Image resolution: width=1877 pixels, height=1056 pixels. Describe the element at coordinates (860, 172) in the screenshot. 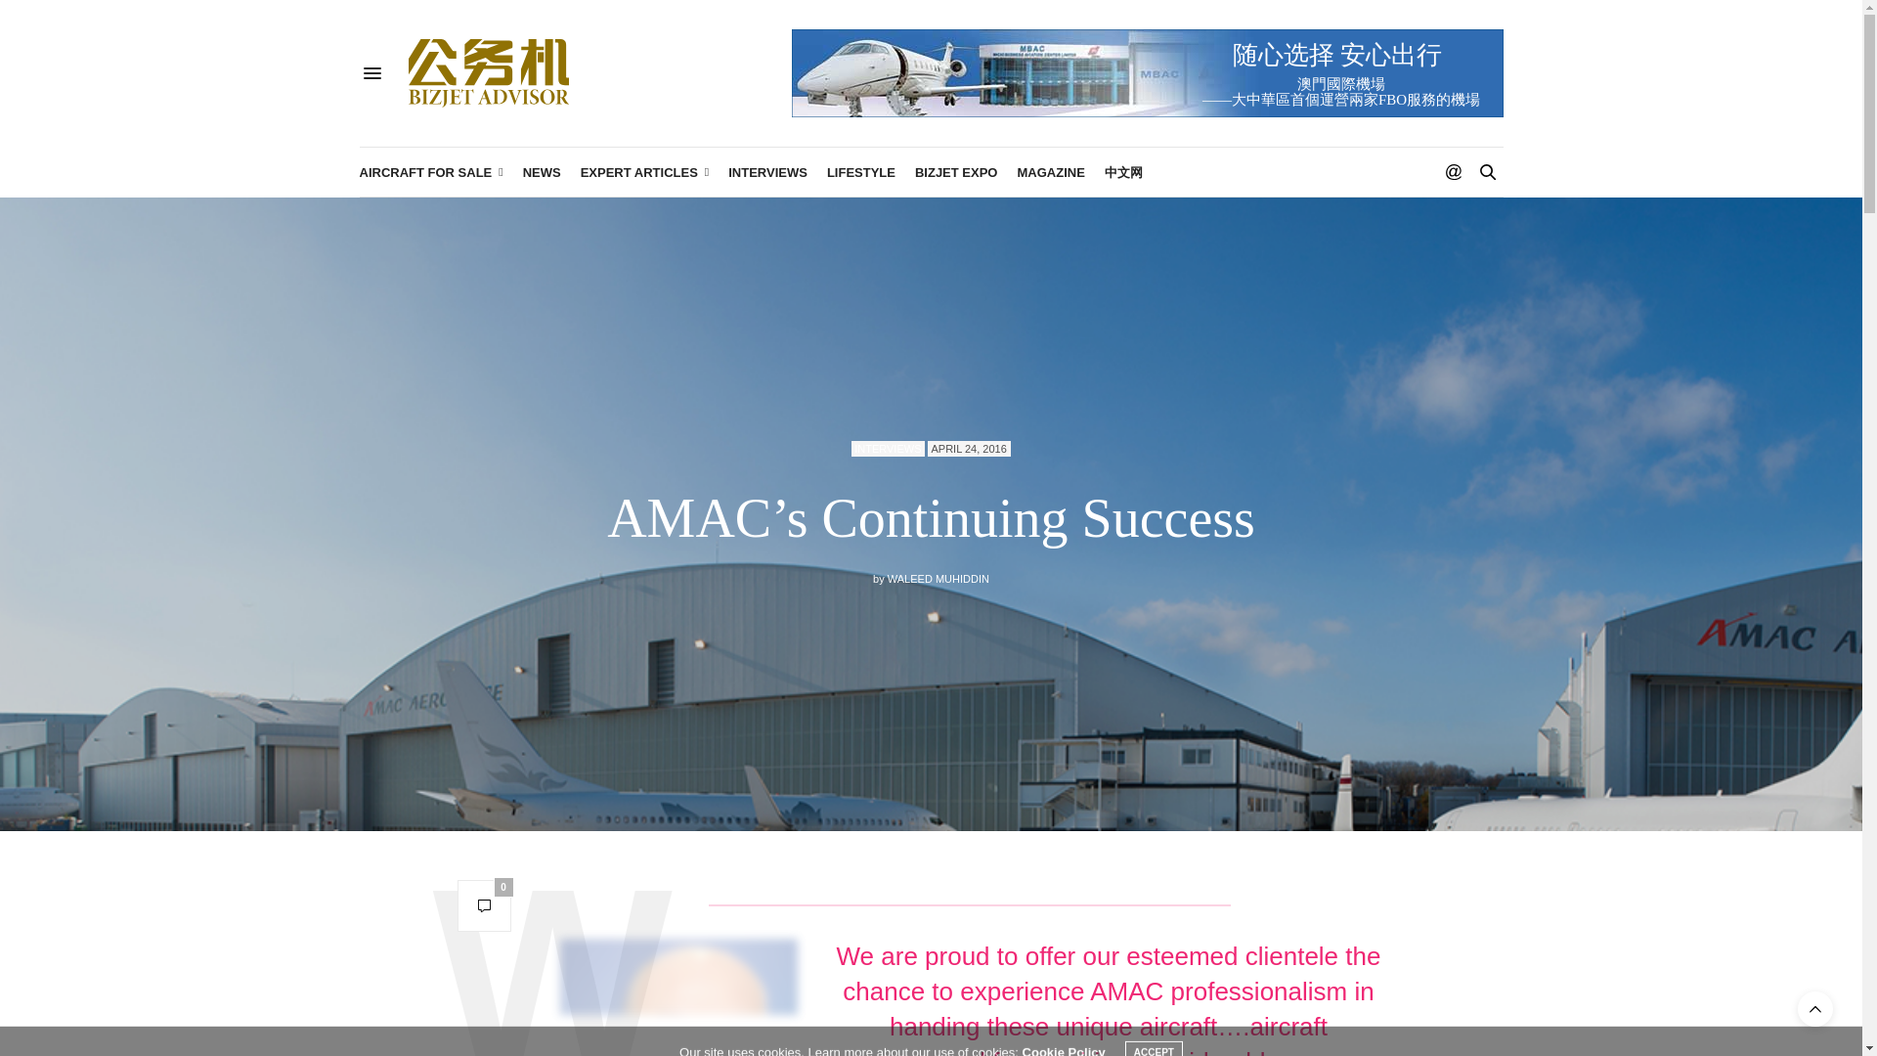

I see `LIFESTYLE` at that location.